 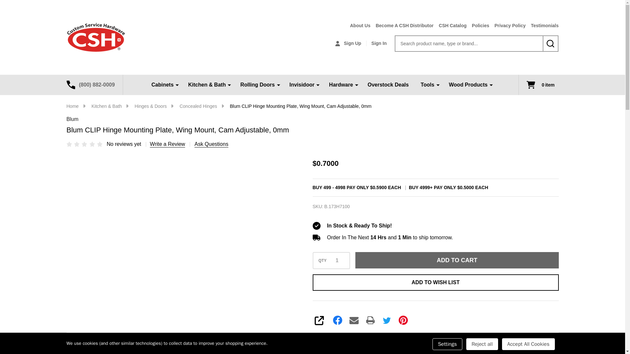 What do you see at coordinates (402, 26) in the screenshot?
I see `Become A CSH Distributor` at bounding box center [402, 26].